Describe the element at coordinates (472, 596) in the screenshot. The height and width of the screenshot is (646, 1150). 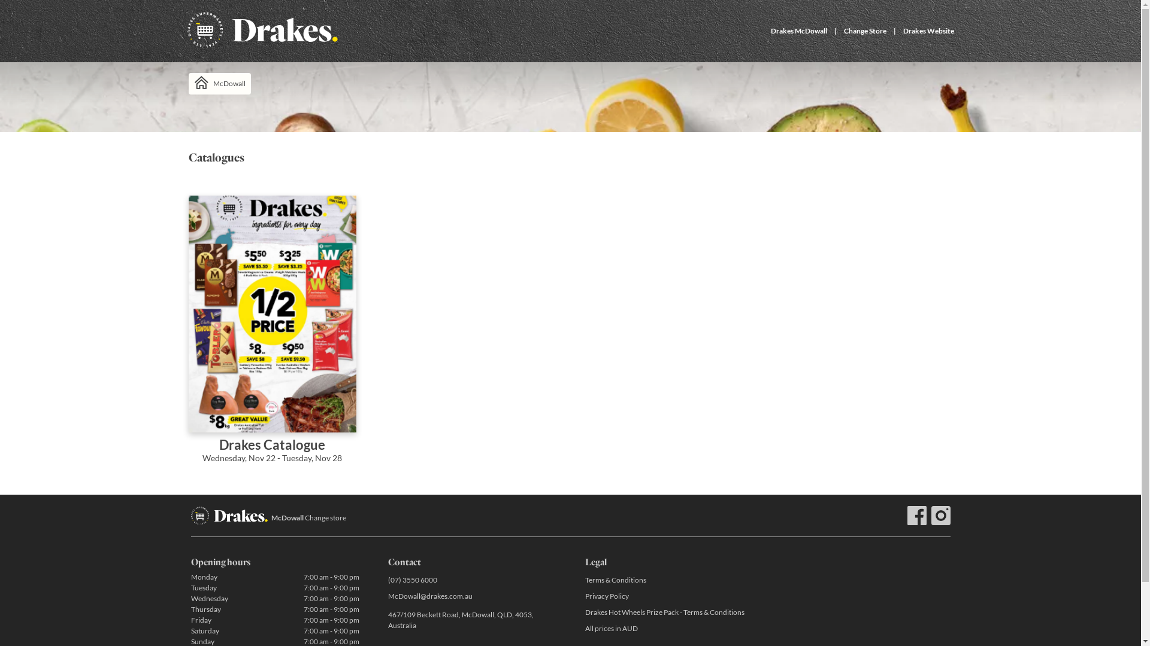
I see `McDowall@drakes.com.au` at that location.